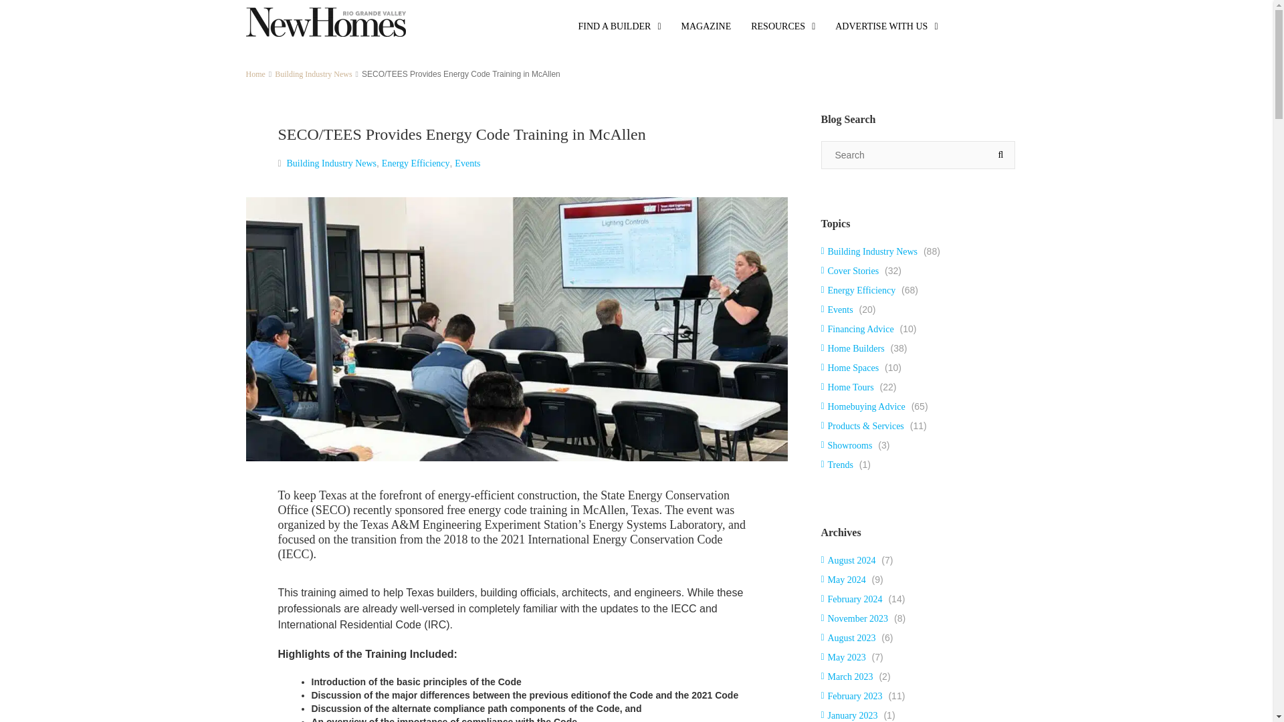 This screenshot has height=722, width=1284. What do you see at coordinates (782, 27) in the screenshot?
I see `RESOURCES` at bounding box center [782, 27].